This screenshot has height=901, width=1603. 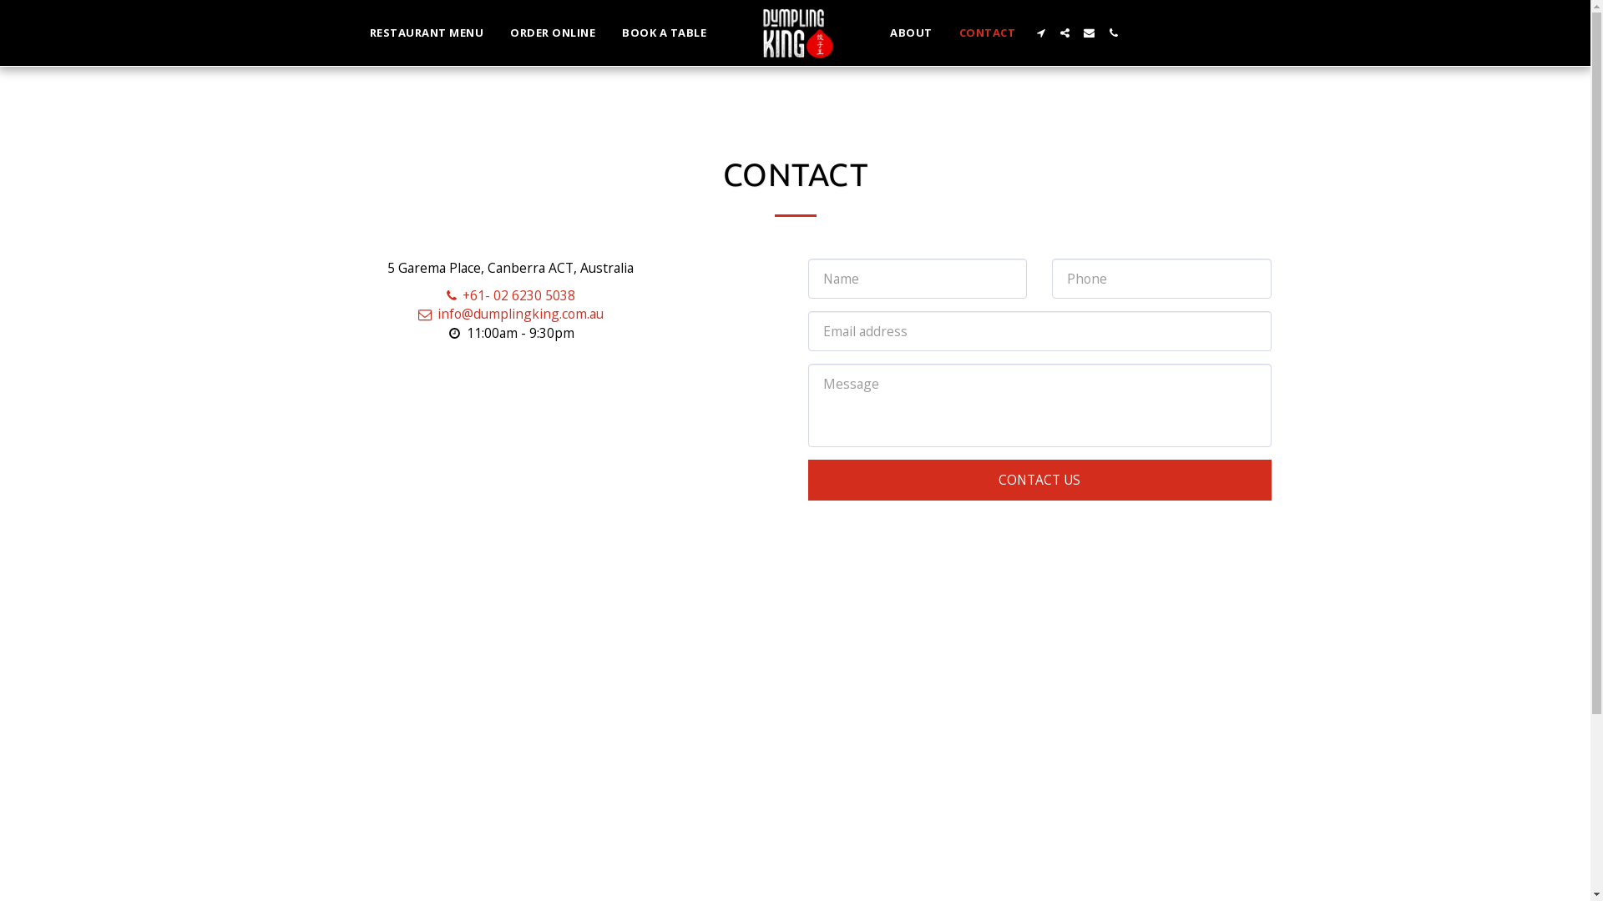 What do you see at coordinates (912, 33) in the screenshot?
I see `ABOUT` at bounding box center [912, 33].